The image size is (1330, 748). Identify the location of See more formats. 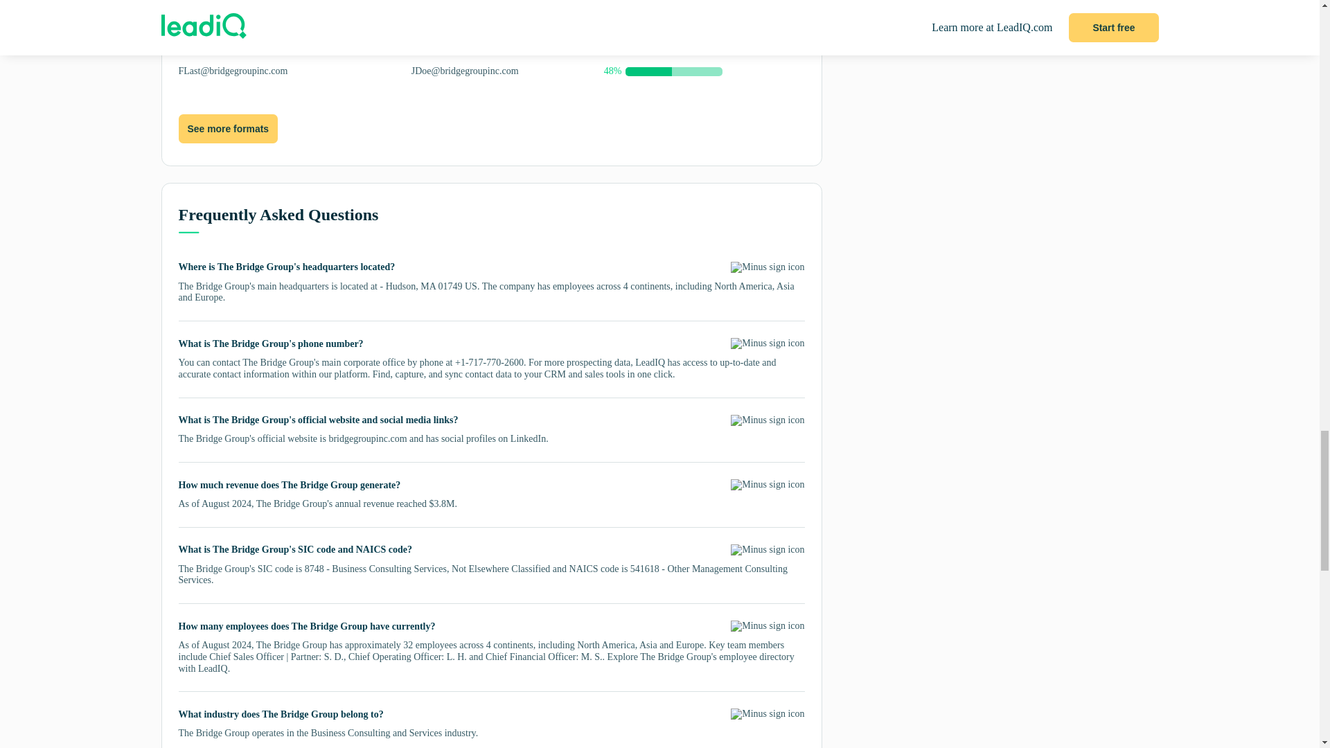
(228, 130).